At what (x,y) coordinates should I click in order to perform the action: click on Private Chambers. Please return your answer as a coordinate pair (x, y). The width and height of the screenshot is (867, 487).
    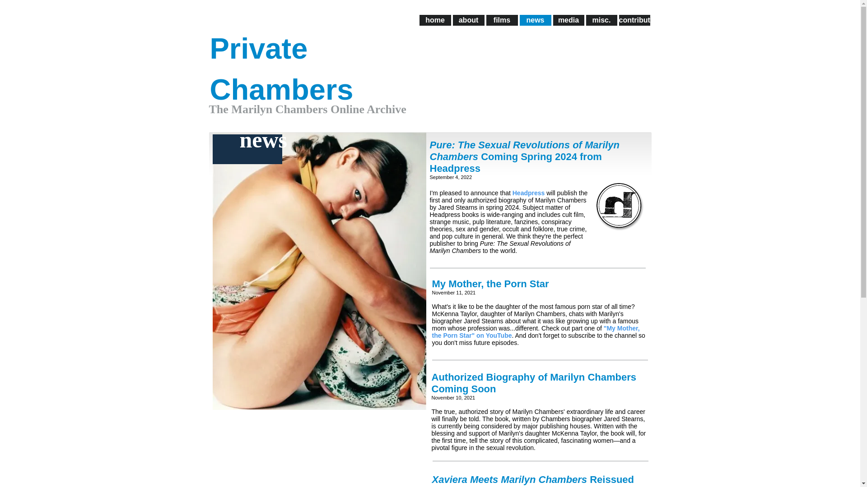
    Looking at the image, I should click on (281, 69).